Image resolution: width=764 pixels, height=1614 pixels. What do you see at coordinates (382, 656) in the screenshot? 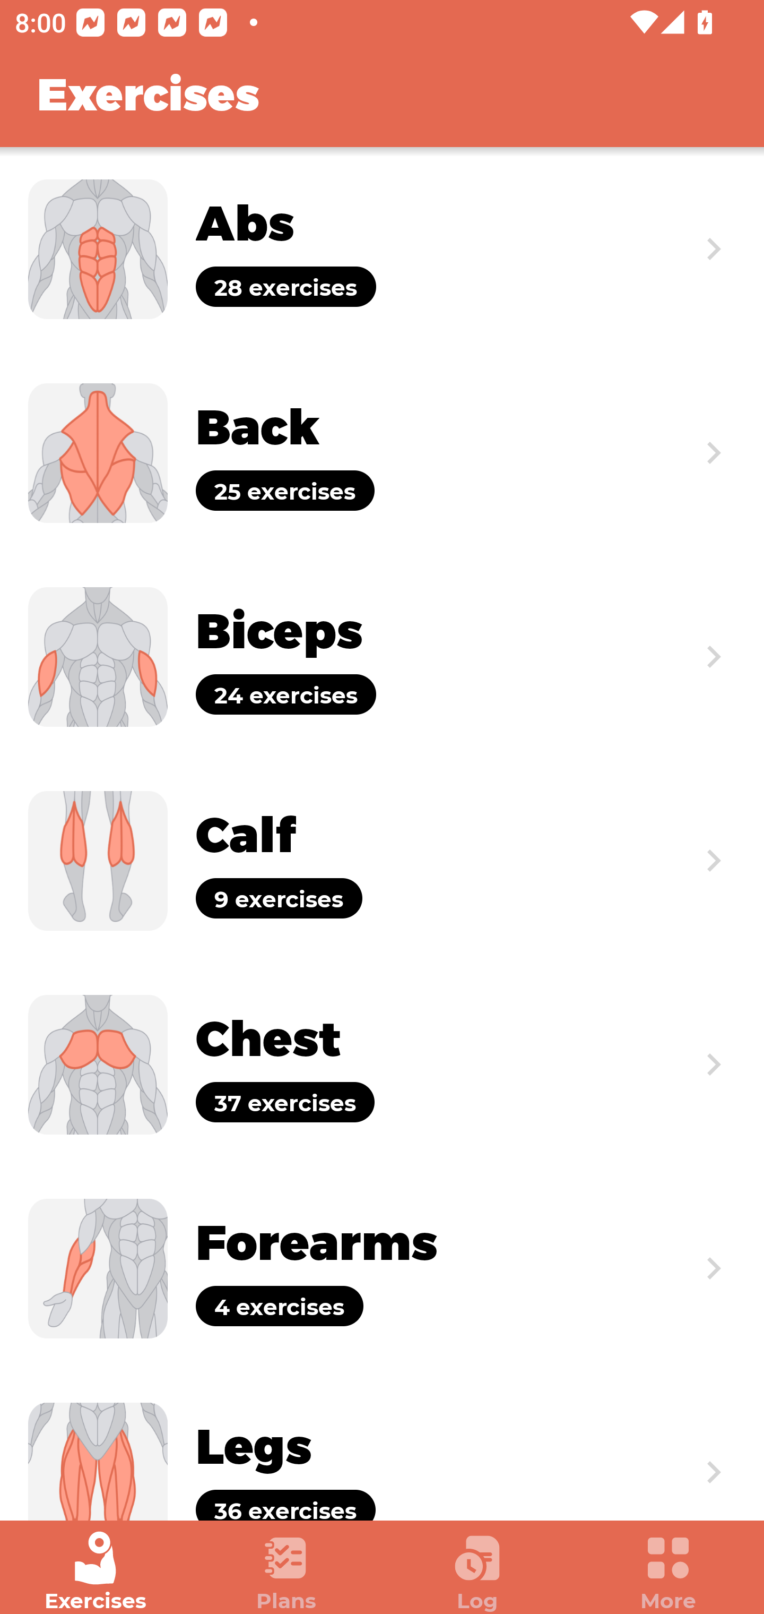
I see `Exercise Biceps 24 exercises` at bounding box center [382, 656].